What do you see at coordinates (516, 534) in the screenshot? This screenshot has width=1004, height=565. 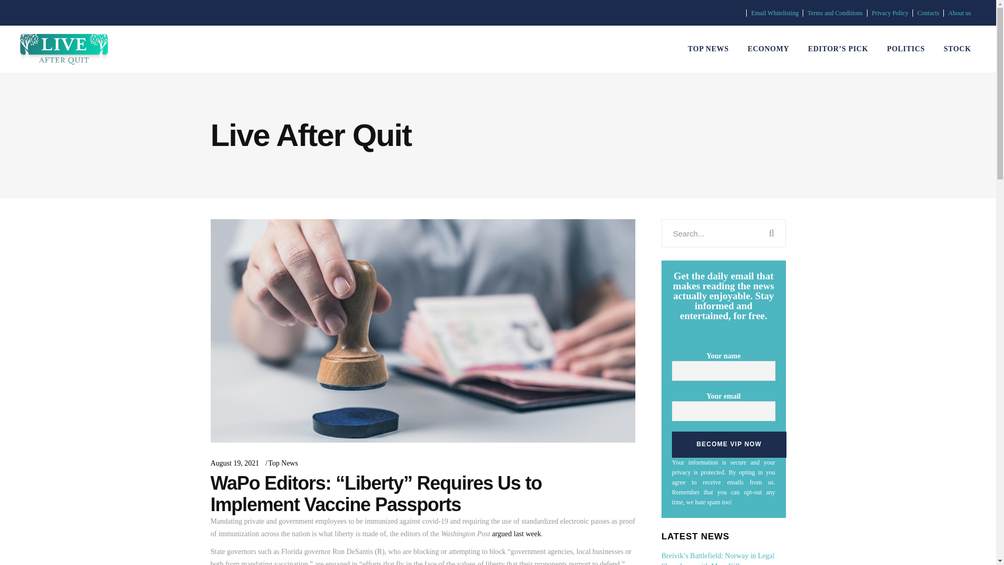 I see `argued last week` at bounding box center [516, 534].